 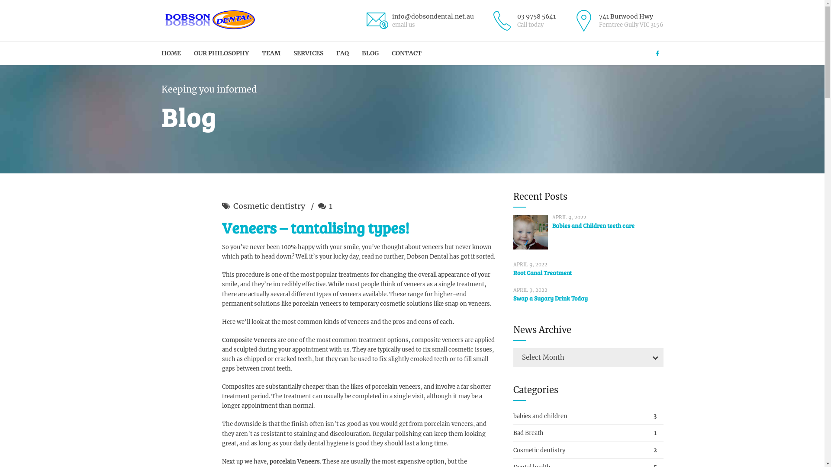 What do you see at coordinates (222, 54) in the screenshot?
I see `OUR PHILOSOPHY` at bounding box center [222, 54].